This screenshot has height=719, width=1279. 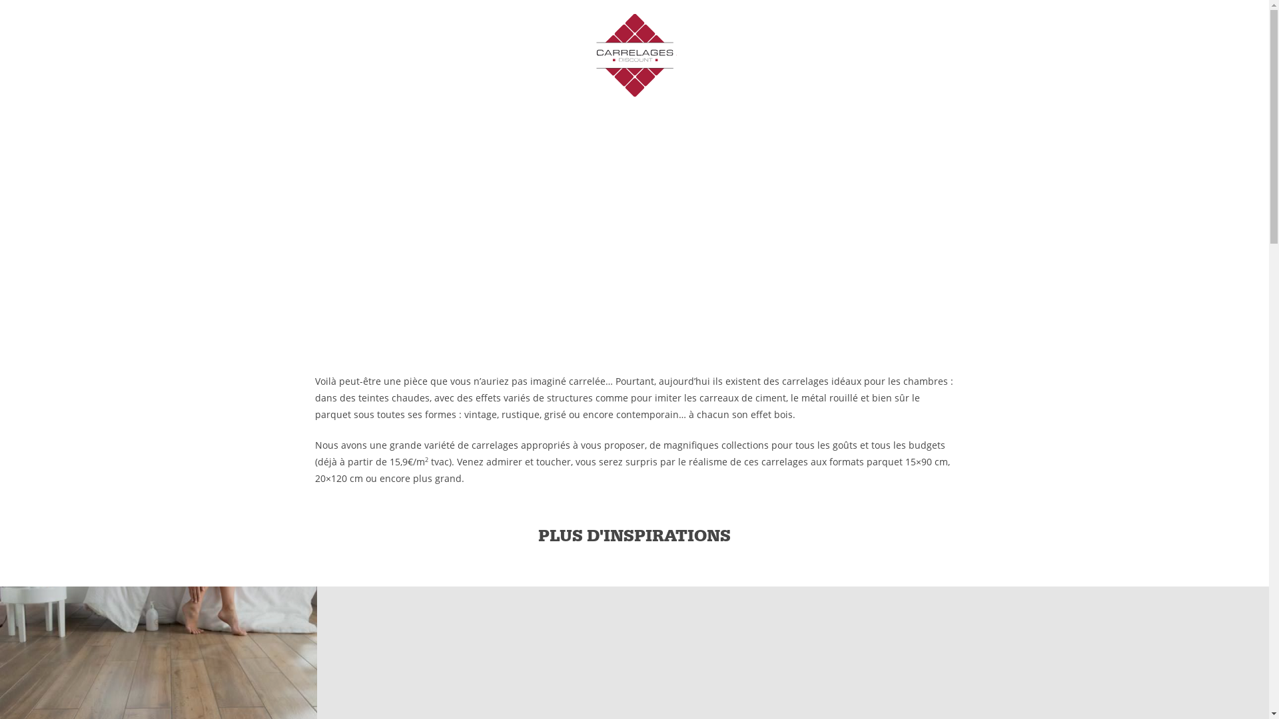 I want to click on CONTACT, so click(x=1006, y=45).